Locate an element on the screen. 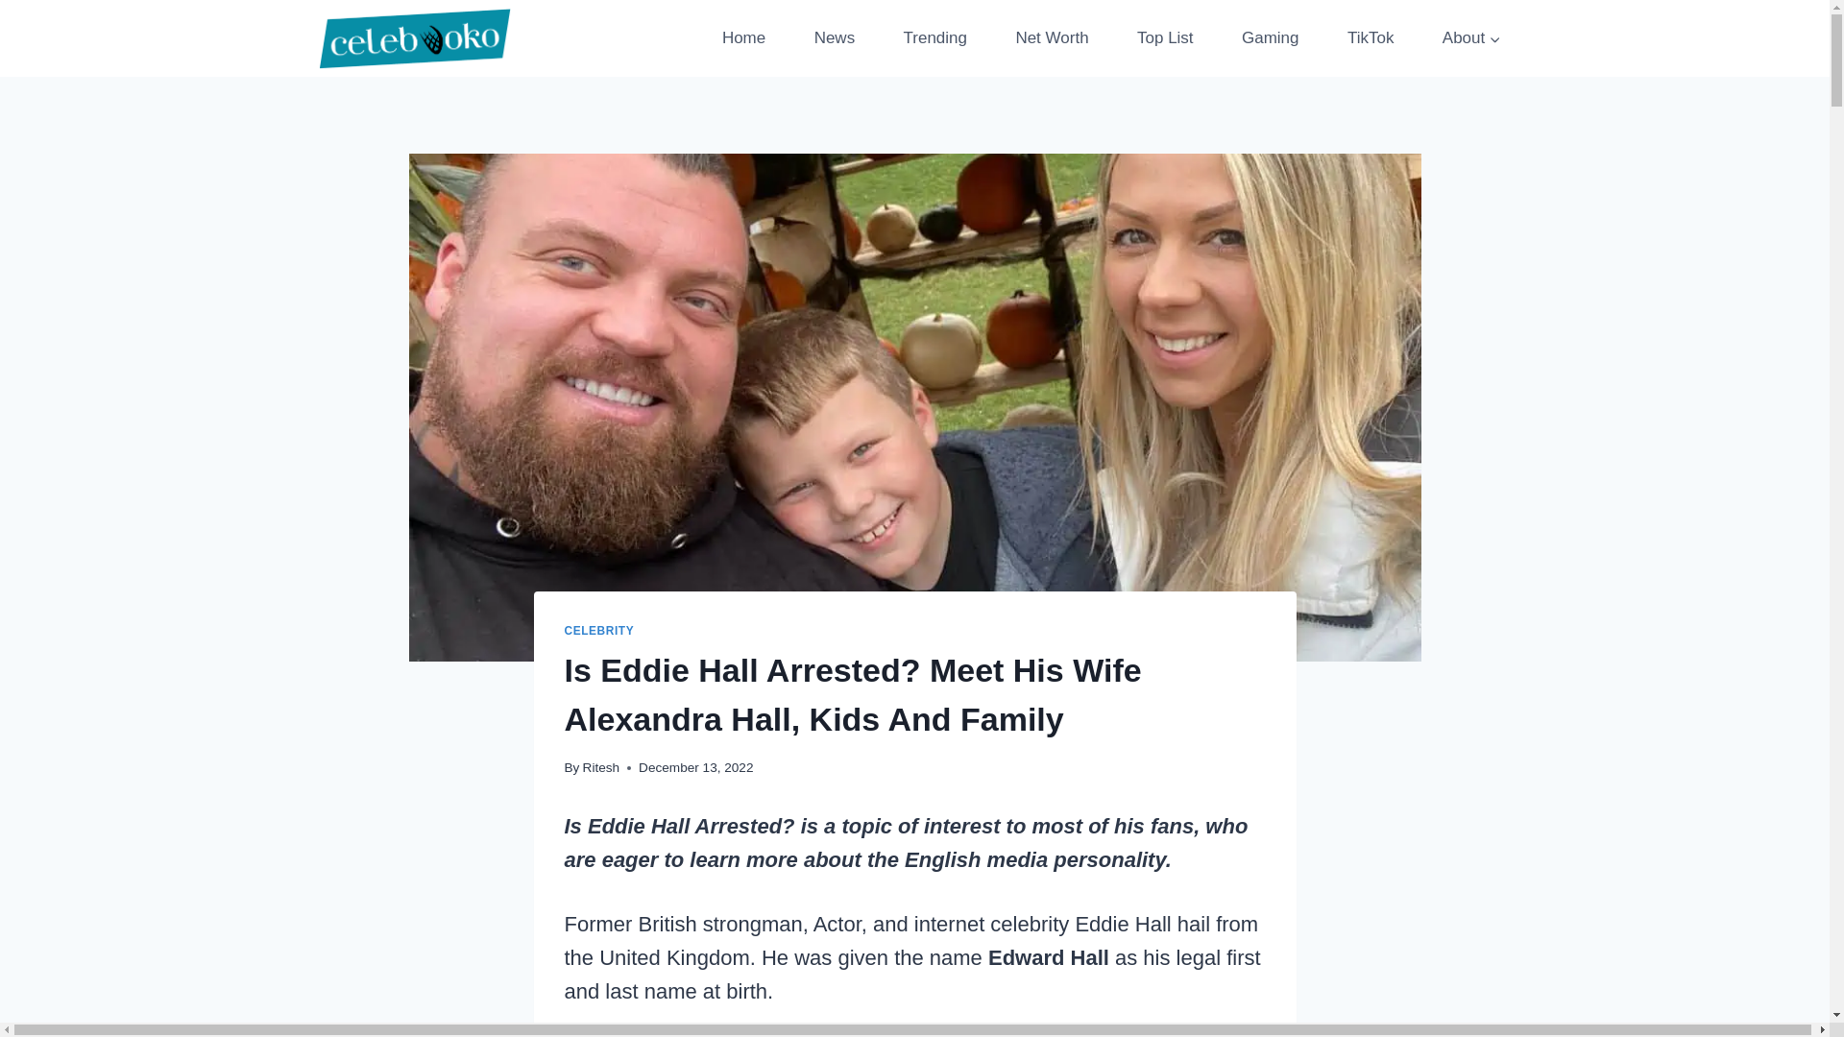 The width and height of the screenshot is (1844, 1037). Ritesh is located at coordinates (601, 766).